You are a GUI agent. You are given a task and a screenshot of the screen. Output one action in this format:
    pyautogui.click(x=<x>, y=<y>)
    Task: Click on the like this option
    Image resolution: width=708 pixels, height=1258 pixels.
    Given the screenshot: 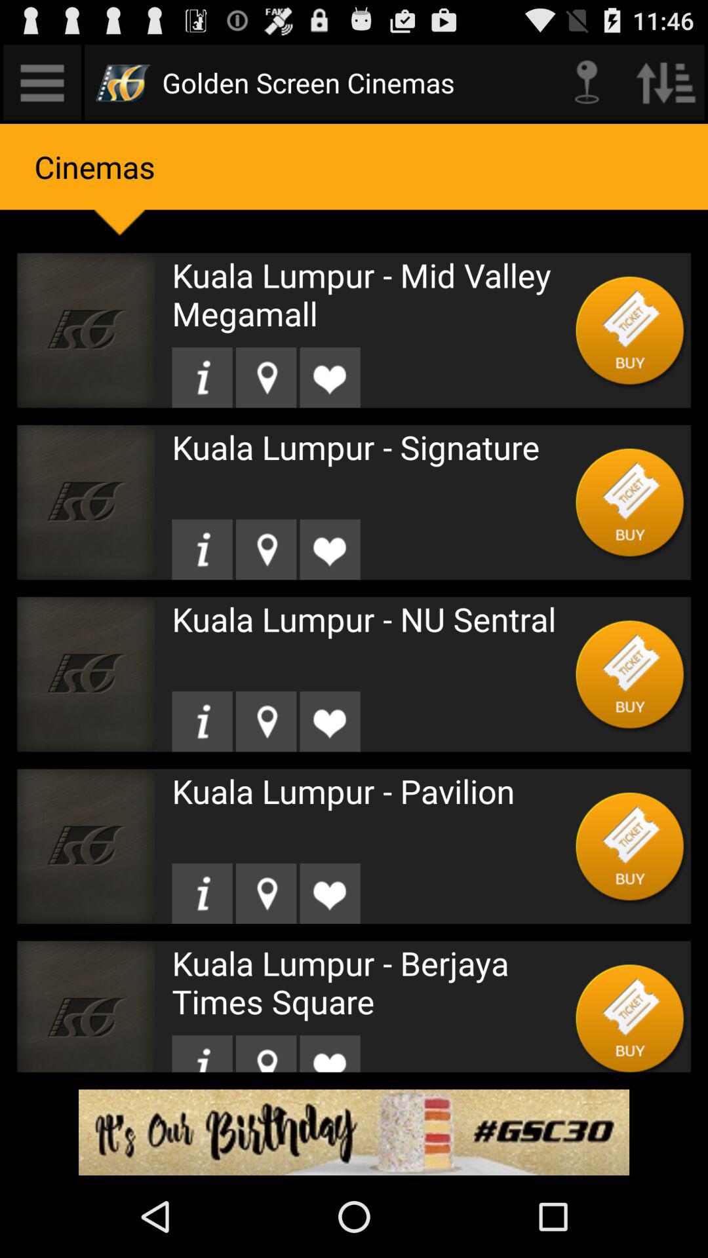 What is the action you would take?
    pyautogui.click(x=330, y=549)
    